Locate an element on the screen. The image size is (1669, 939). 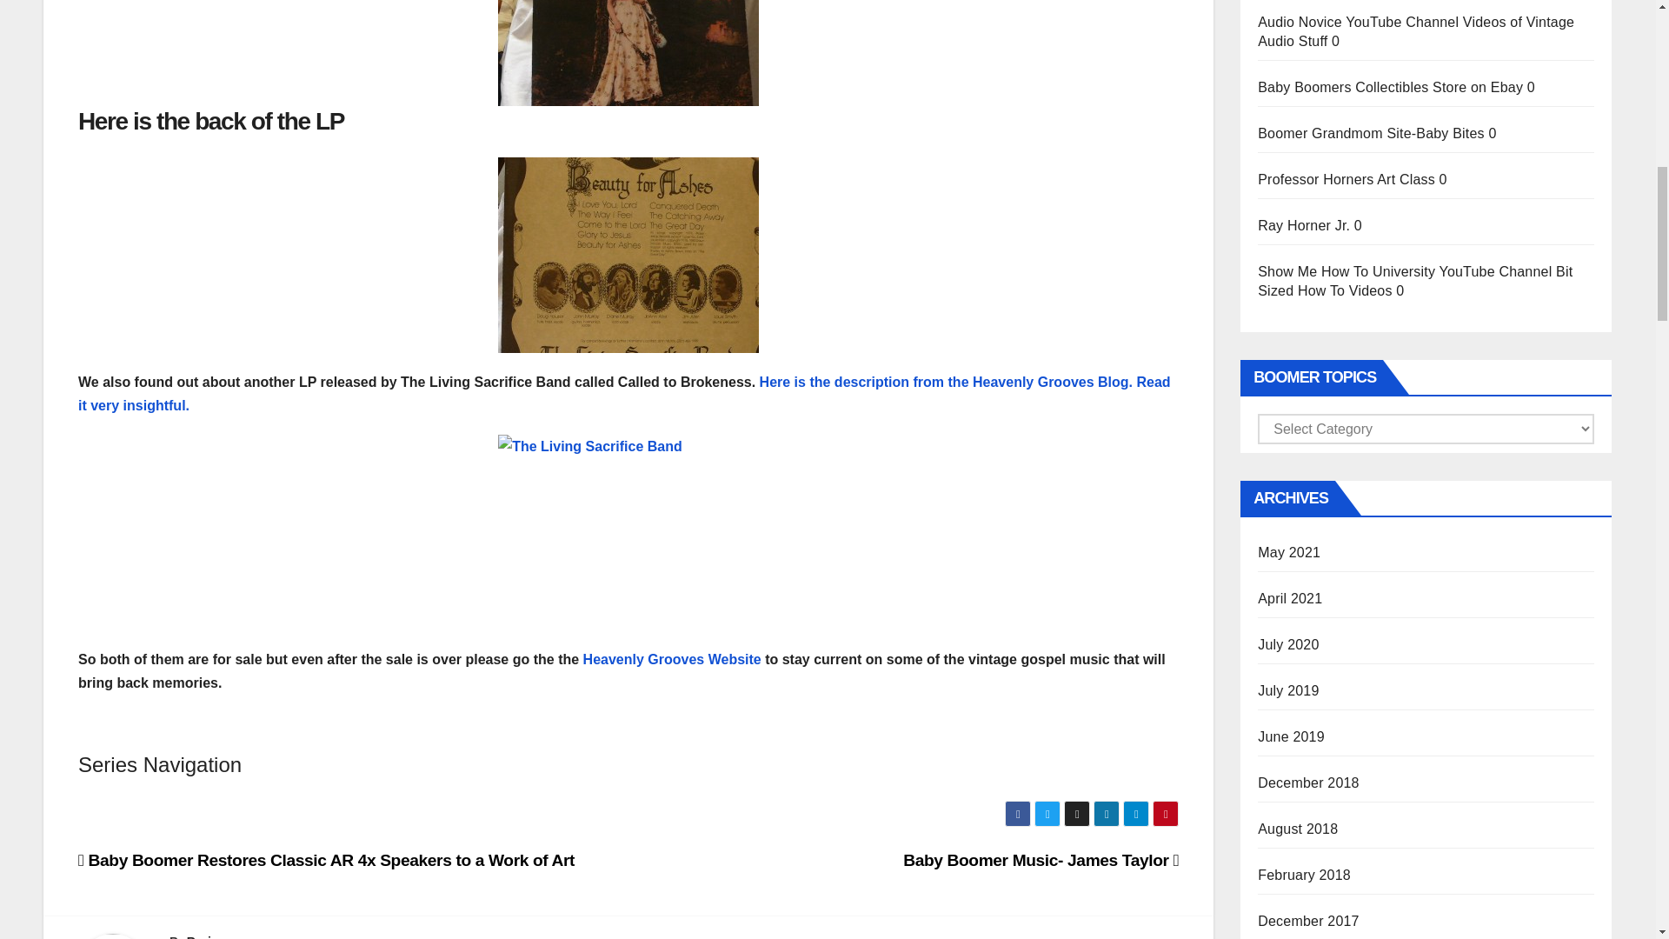
P1030237 is located at coordinates (628, 53).